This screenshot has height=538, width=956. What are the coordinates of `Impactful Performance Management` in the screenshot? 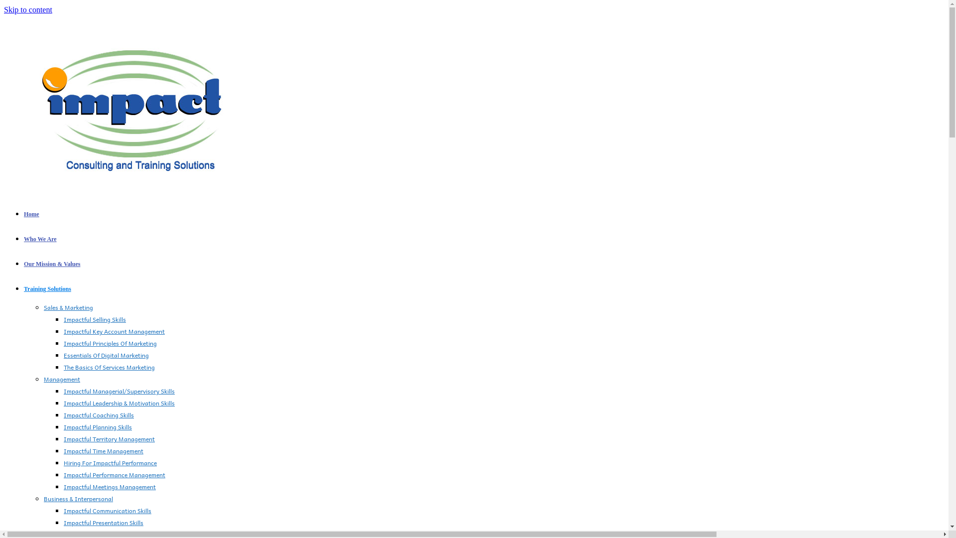 It's located at (115, 475).